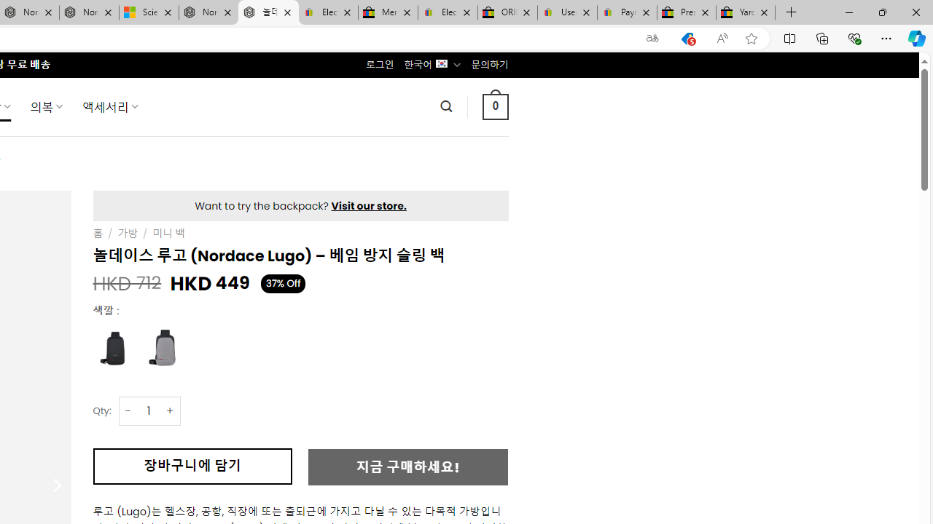 The height and width of the screenshot is (524, 933). I want to click on +, so click(171, 410).